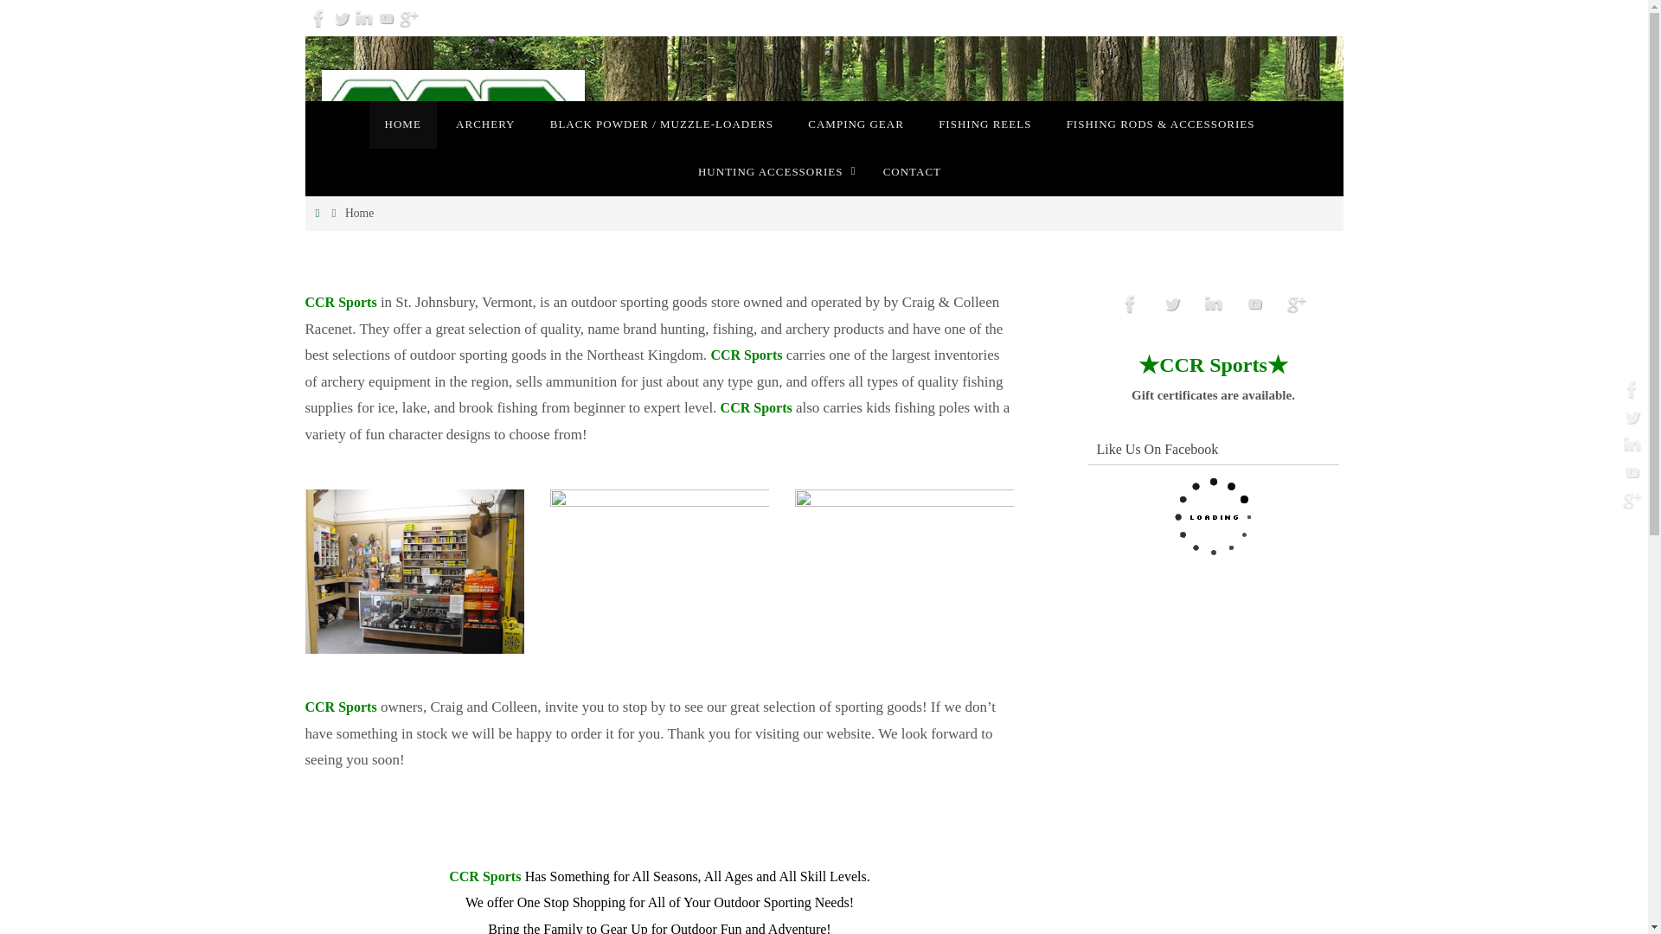 This screenshot has width=1661, height=934. Describe the element at coordinates (341, 17) in the screenshot. I see `Twitter` at that location.